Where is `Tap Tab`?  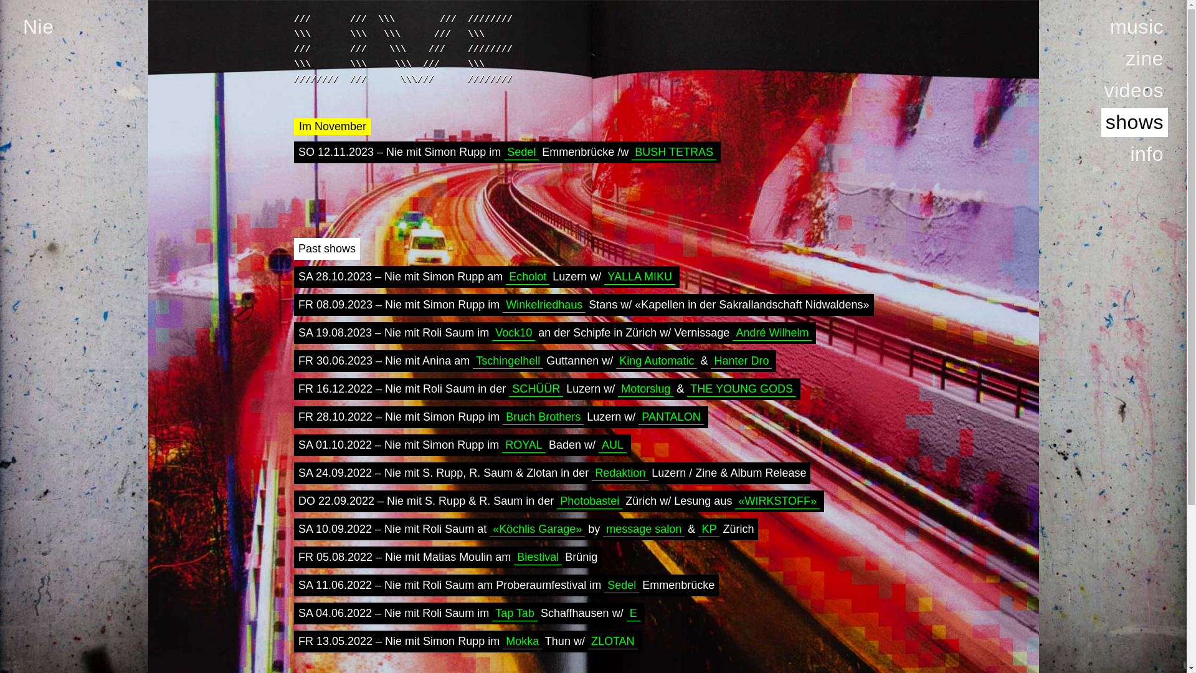 Tap Tab is located at coordinates (515, 613).